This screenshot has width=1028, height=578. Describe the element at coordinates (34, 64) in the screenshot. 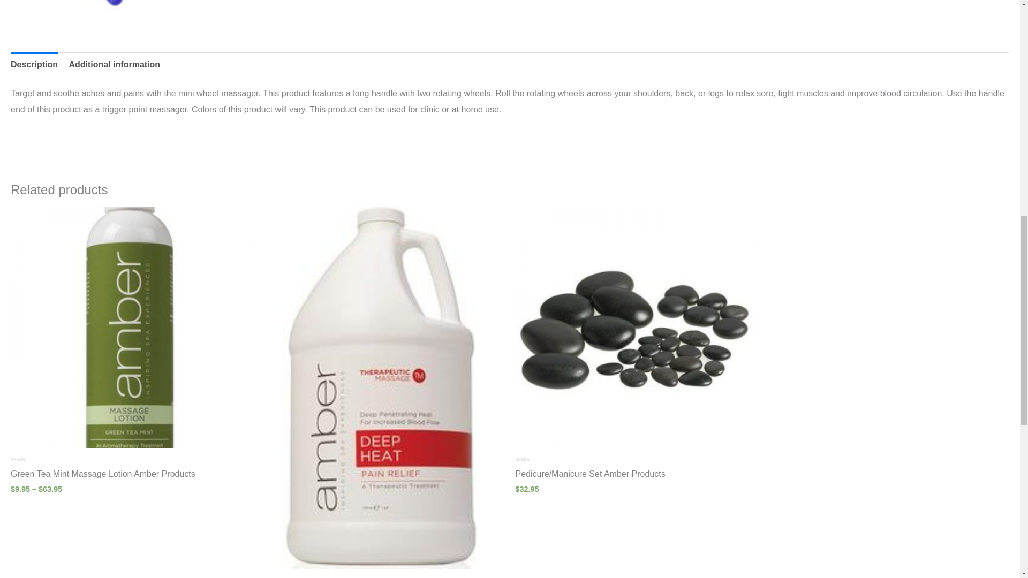

I see `Description` at that location.